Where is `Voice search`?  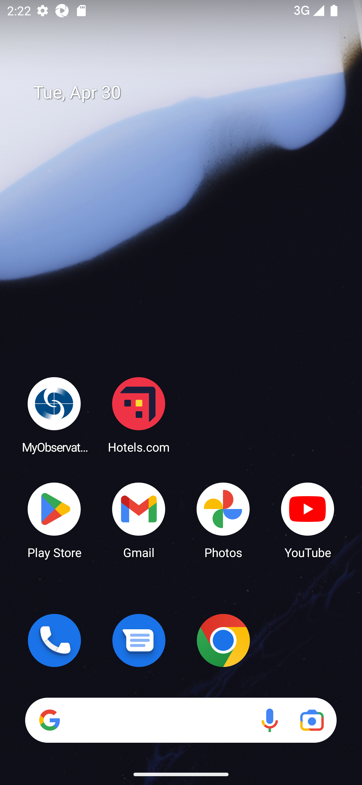 Voice search is located at coordinates (269, 720).